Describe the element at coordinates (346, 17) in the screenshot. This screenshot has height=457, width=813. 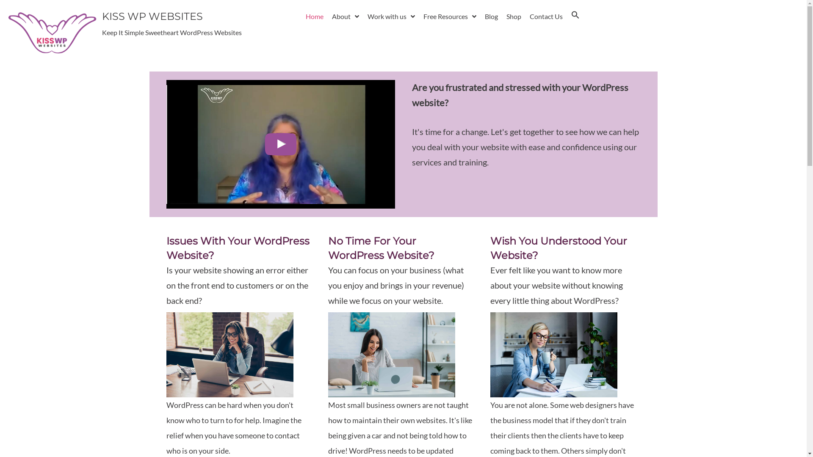
I see `About` at that location.